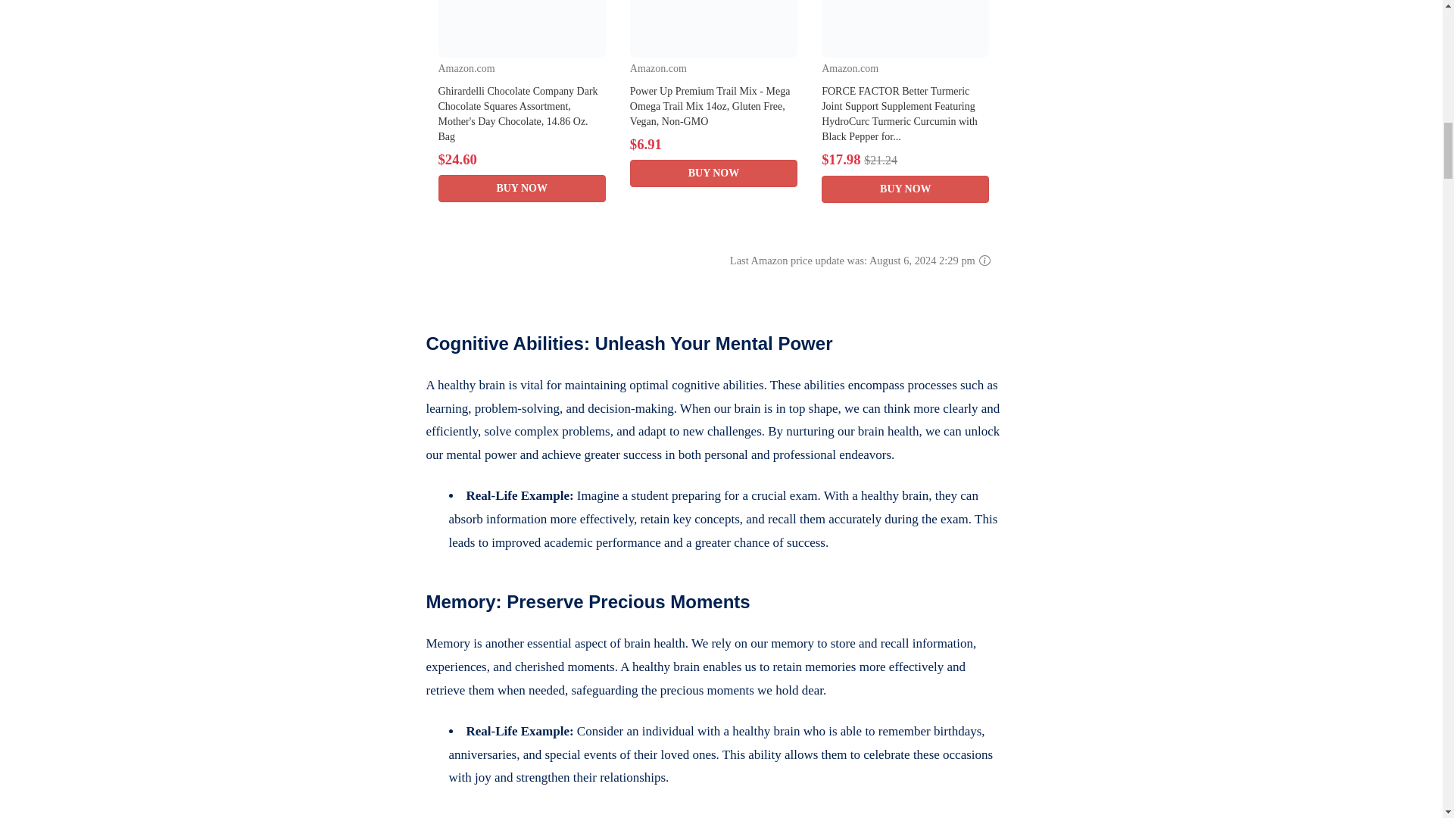  What do you see at coordinates (904, 189) in the screenshot?
I see `BUY NOW` at bounding box center [904, 189].